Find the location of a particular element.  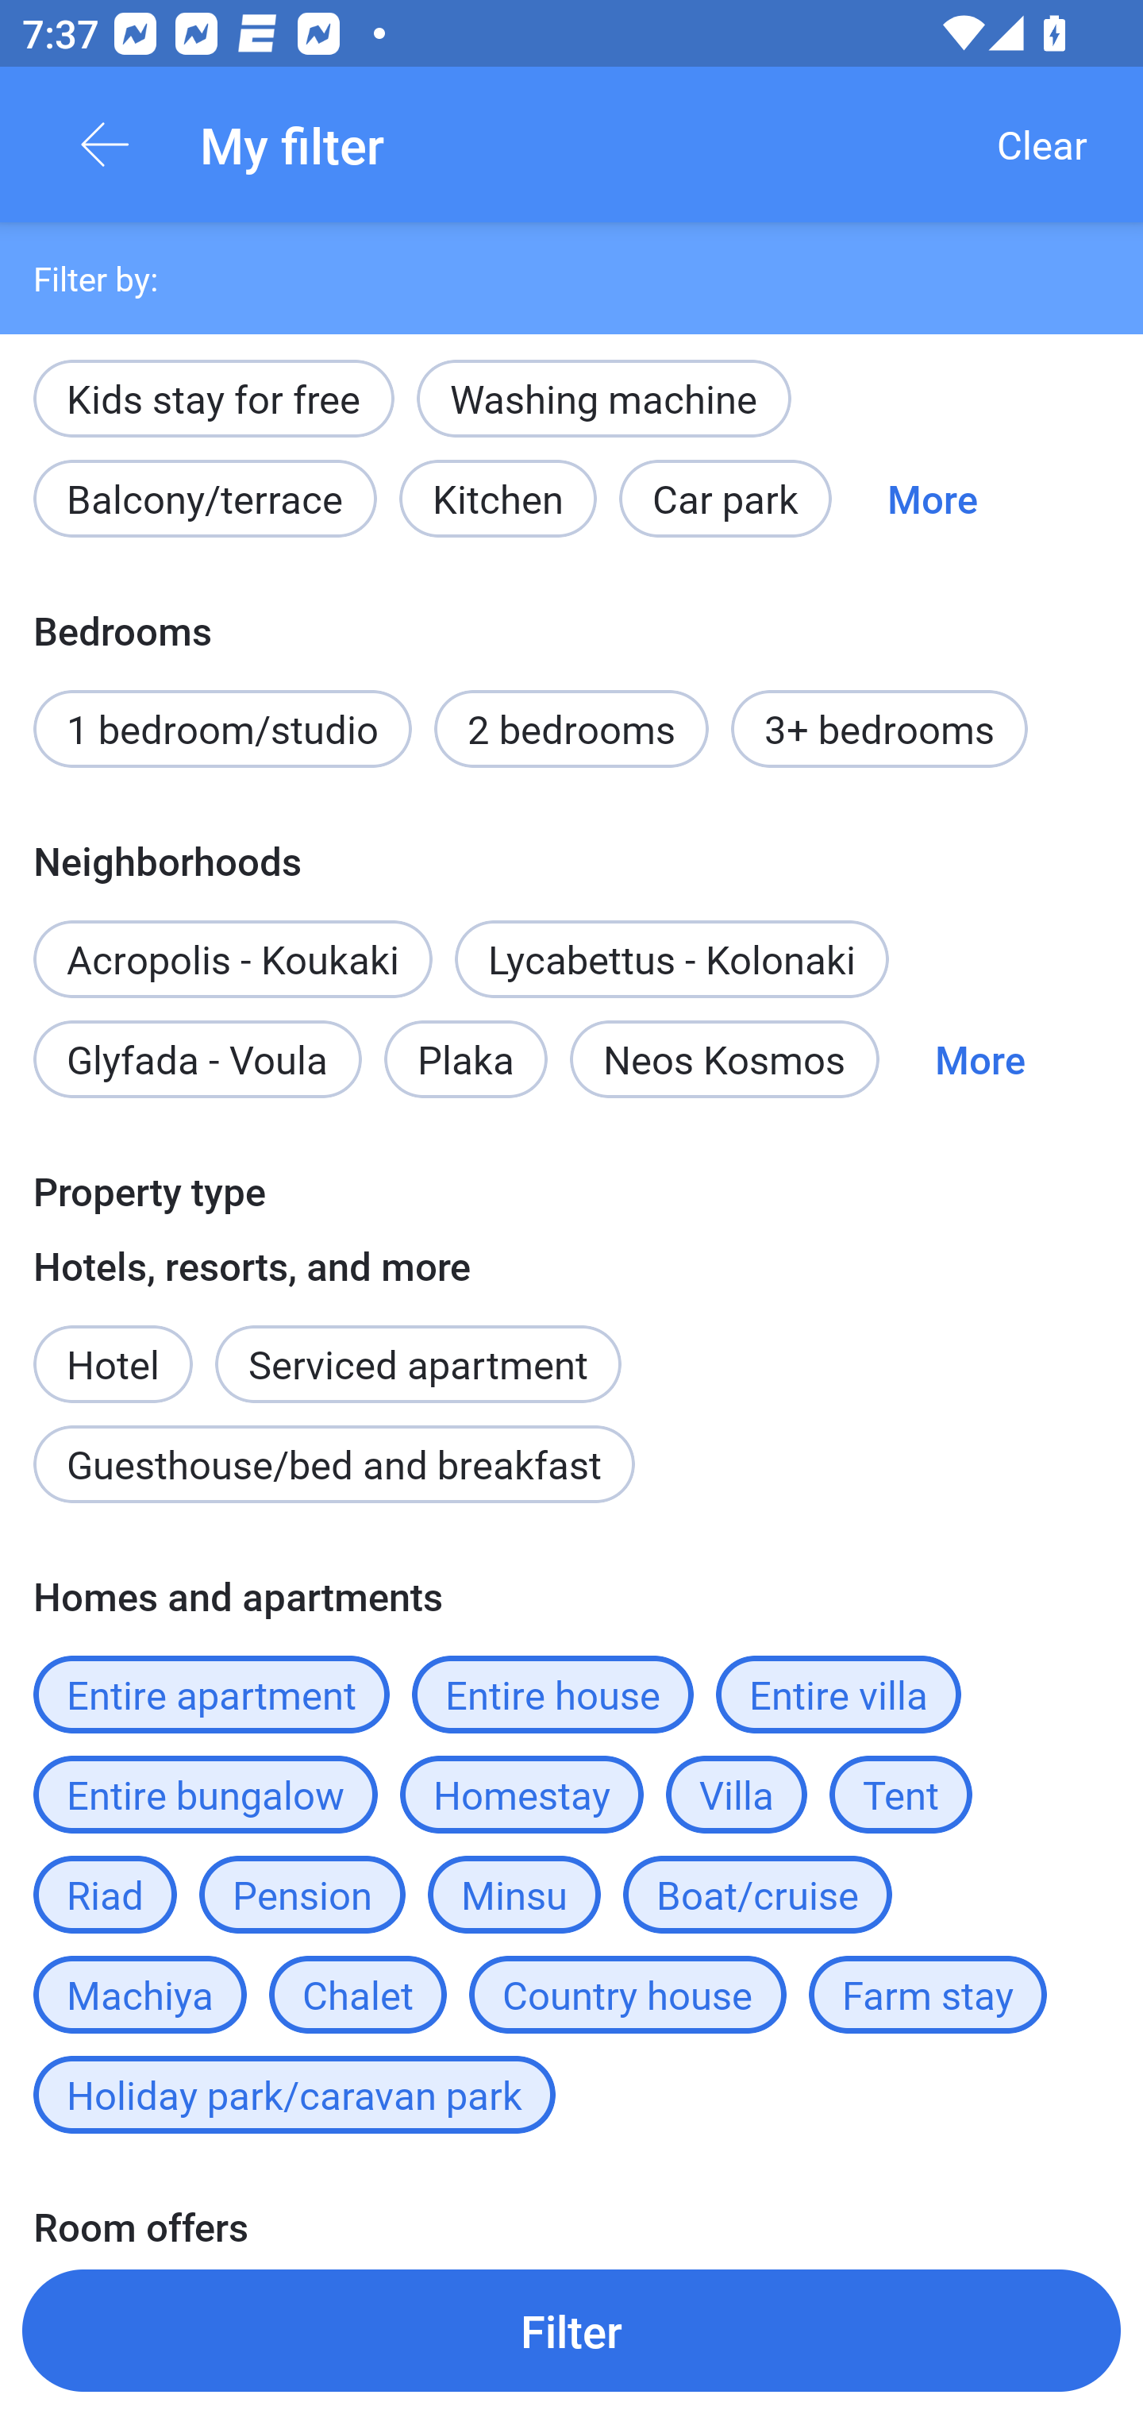

Car park is located at coordinates (725, 499).